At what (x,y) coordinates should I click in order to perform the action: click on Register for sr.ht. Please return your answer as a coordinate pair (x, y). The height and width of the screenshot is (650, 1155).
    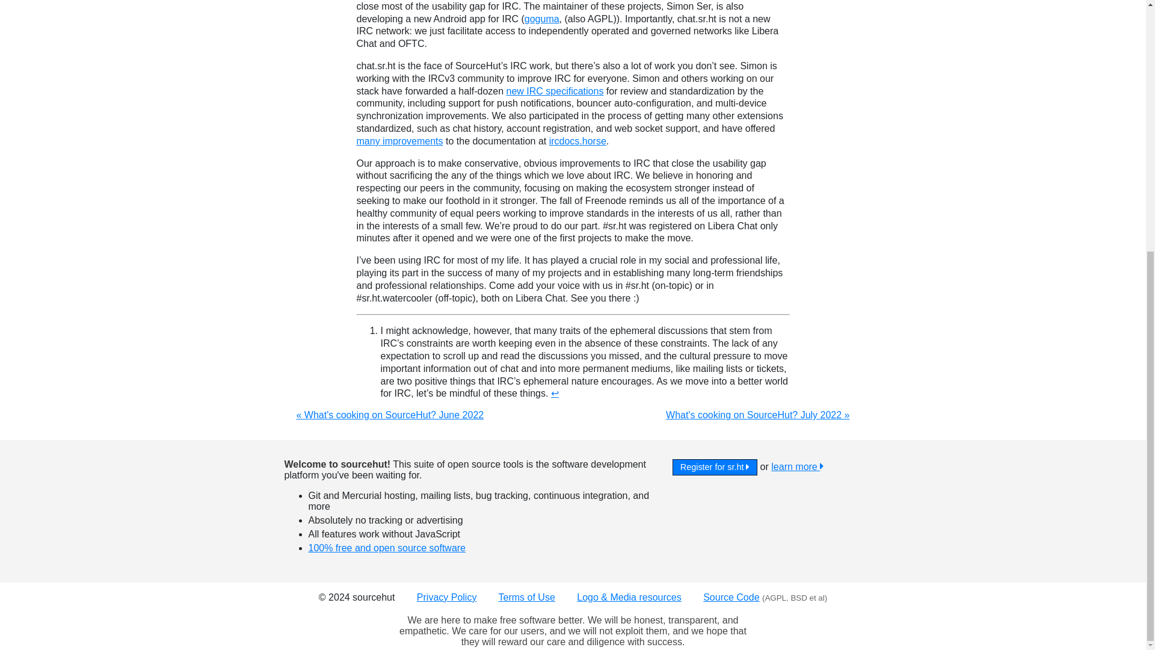
    Looking at the image, I should click on (715, 467).